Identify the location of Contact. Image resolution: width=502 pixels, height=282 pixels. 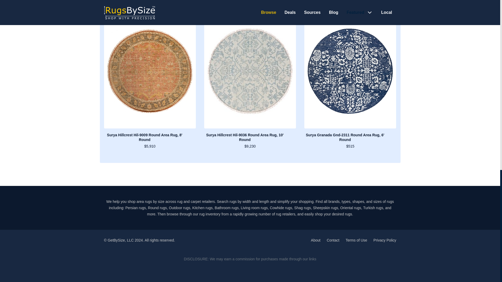
(333, 240).